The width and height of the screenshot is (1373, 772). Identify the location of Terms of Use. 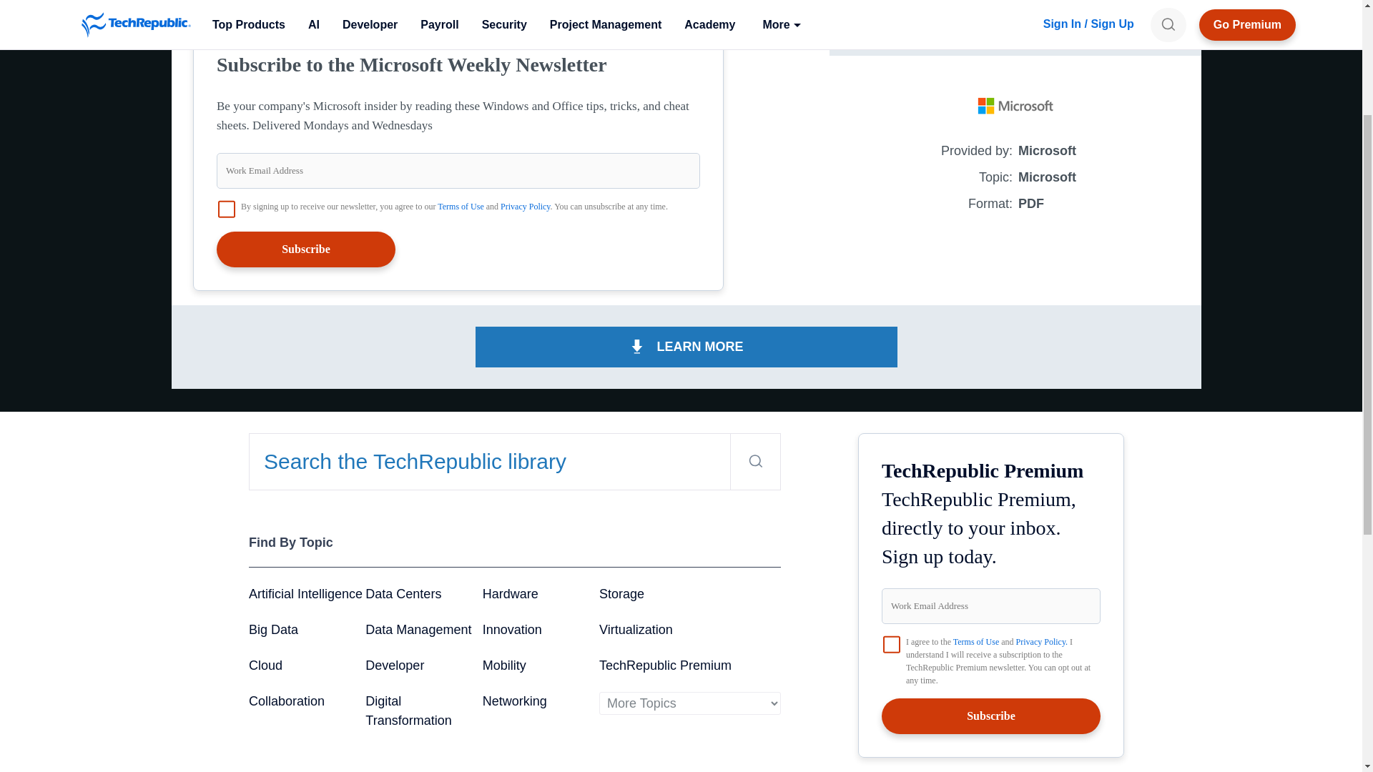
(461, 206).